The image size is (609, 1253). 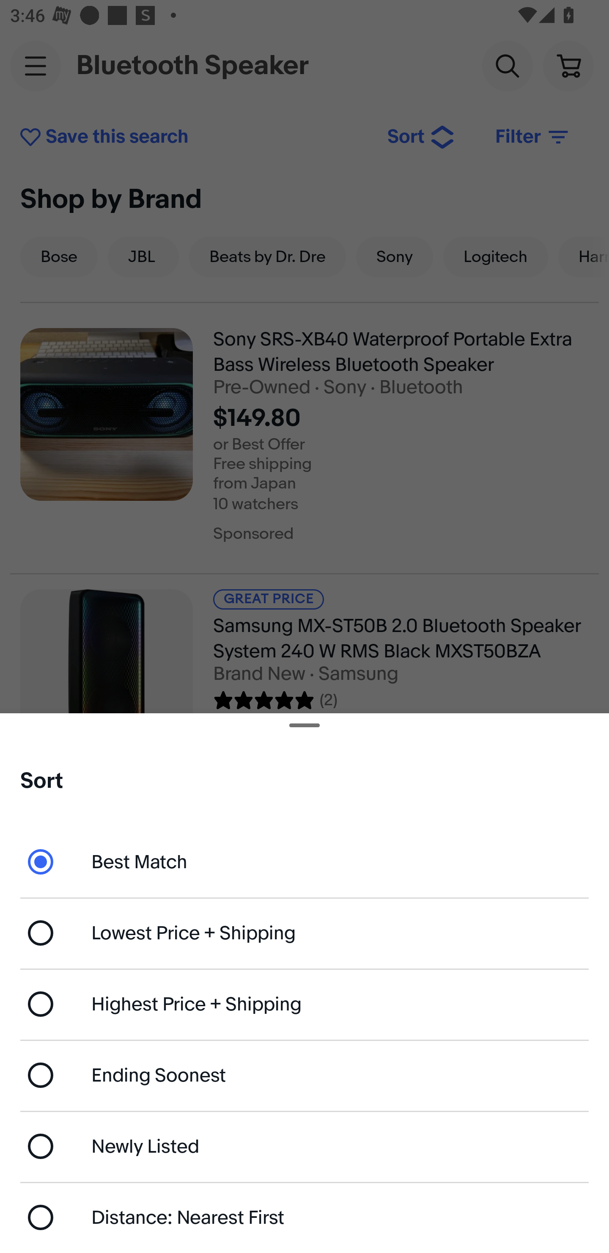 I want to click on Ending Soonest, so click(x=304, y=1075).